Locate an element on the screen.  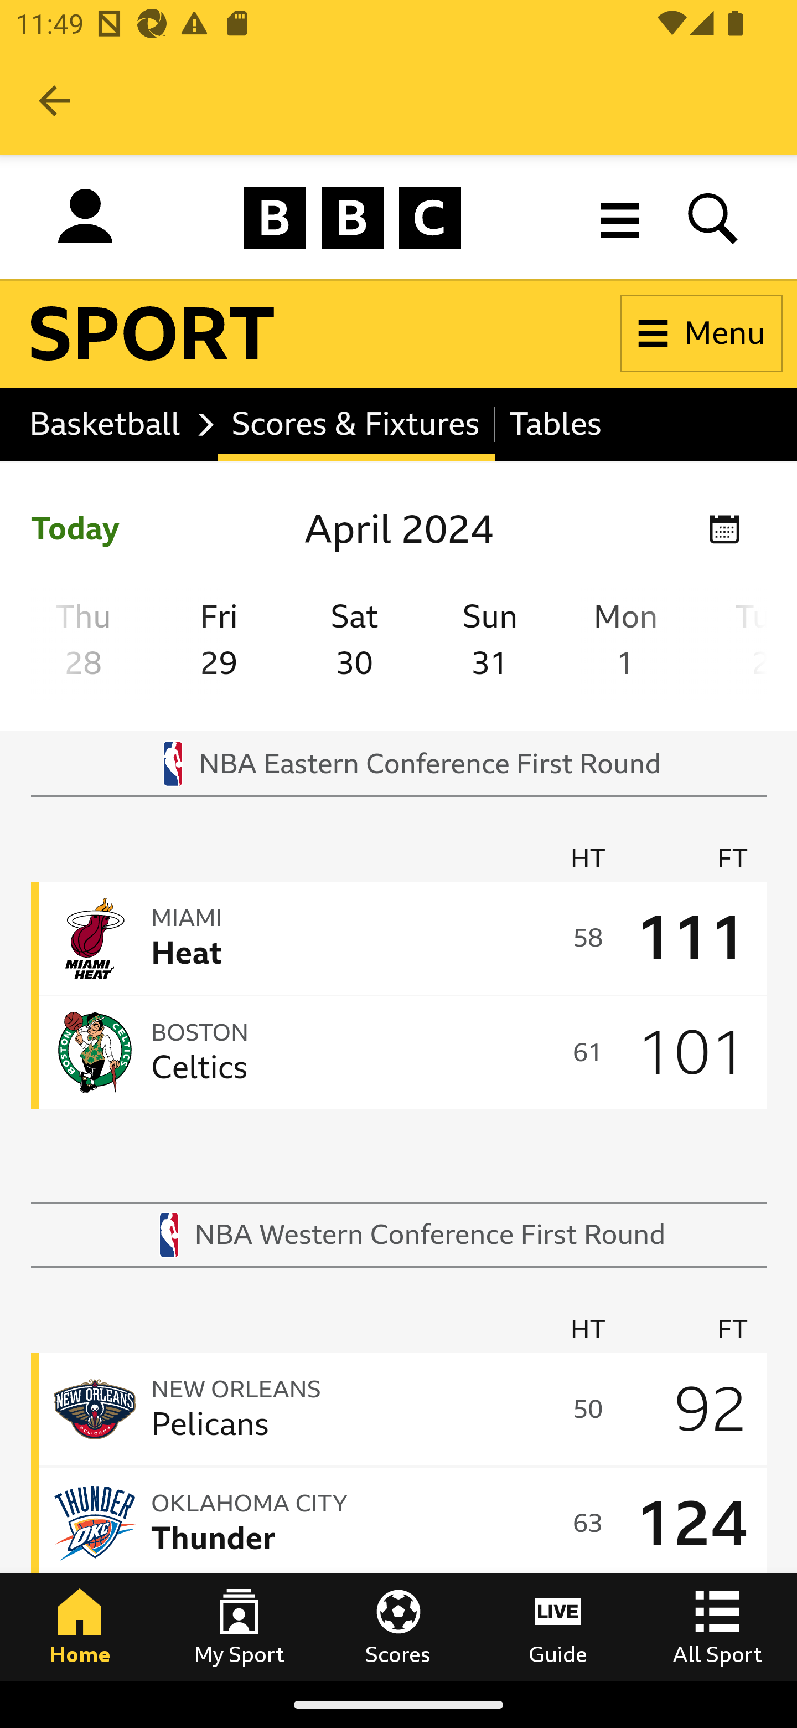
All Sport is located at coordinates (717, 1627).